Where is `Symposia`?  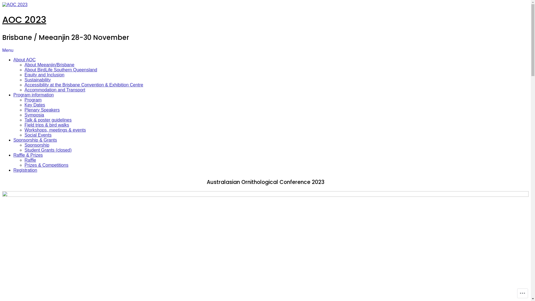 Symposia is located at coordinates (34, 115).